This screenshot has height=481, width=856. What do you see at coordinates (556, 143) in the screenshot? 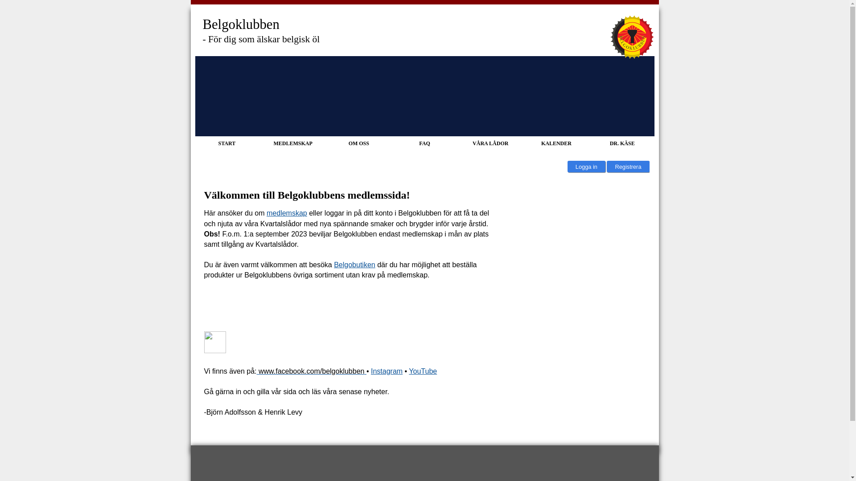
I see `KALENDER` at bounding box center [556, 143].